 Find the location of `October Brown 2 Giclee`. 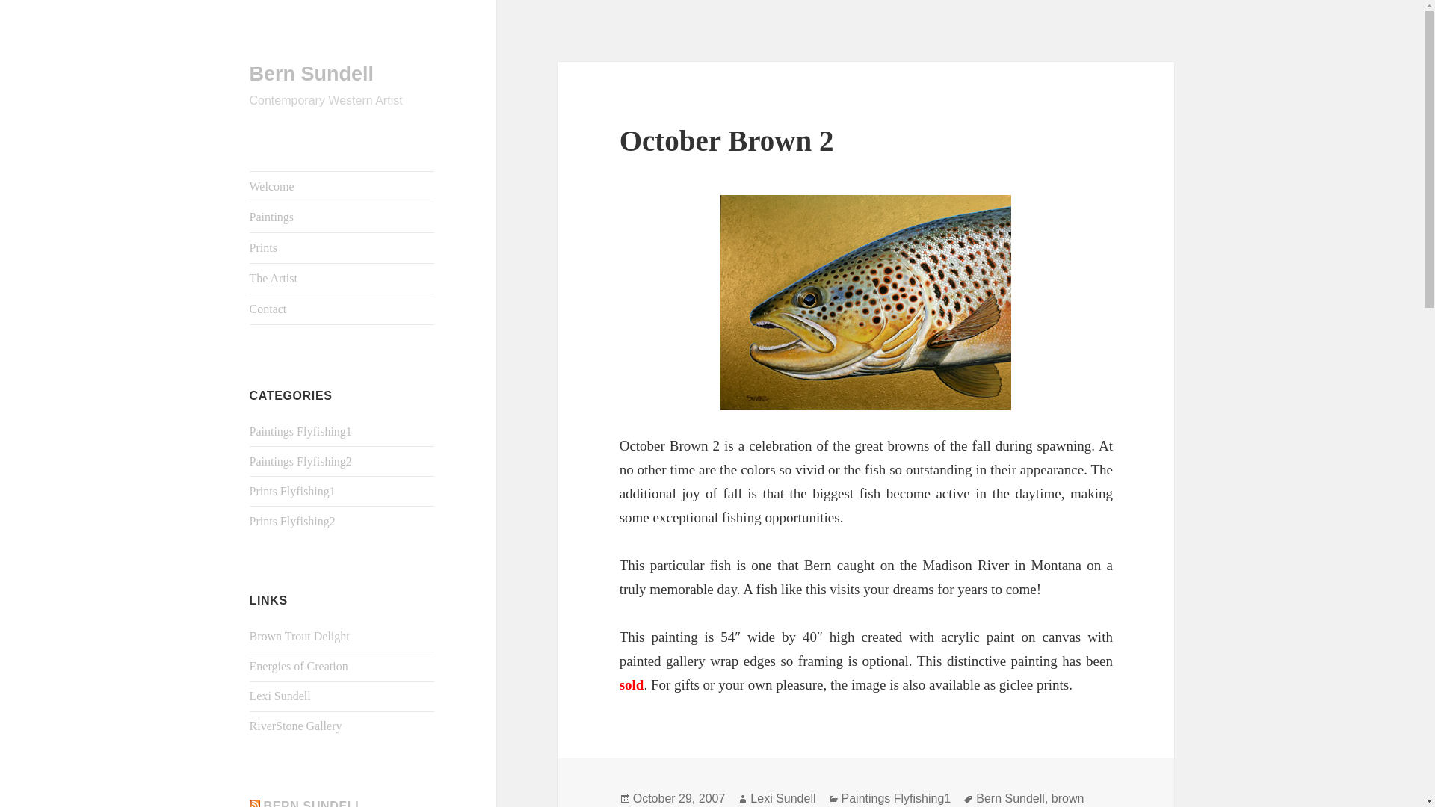

October Brown 2 Giclee is located at coordinates (1034, 684).